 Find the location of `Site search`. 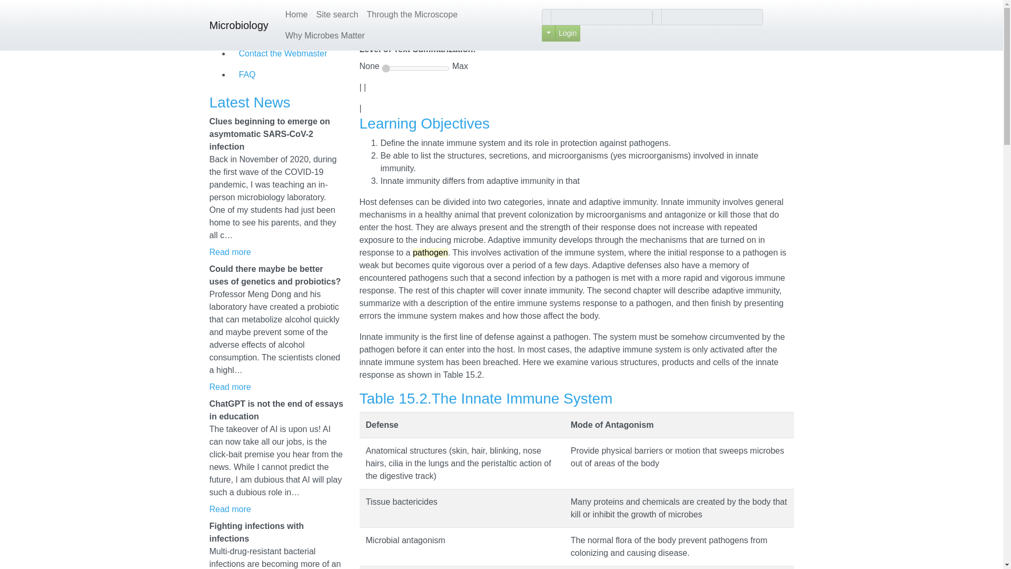

Site search is located at coordinates (336, 14).